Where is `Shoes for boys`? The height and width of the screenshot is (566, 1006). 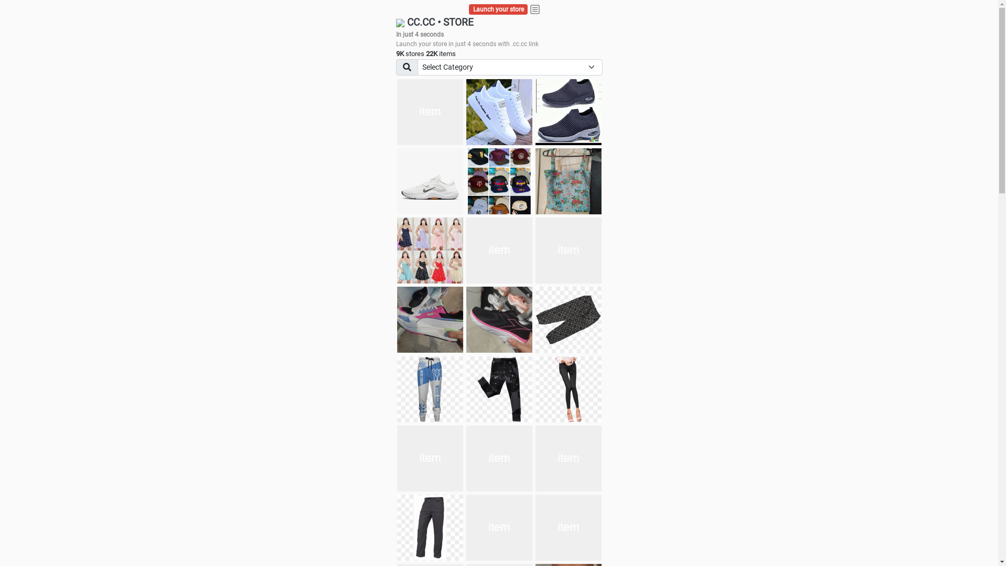
Shoes for boys is located at coordinates (430, 181).